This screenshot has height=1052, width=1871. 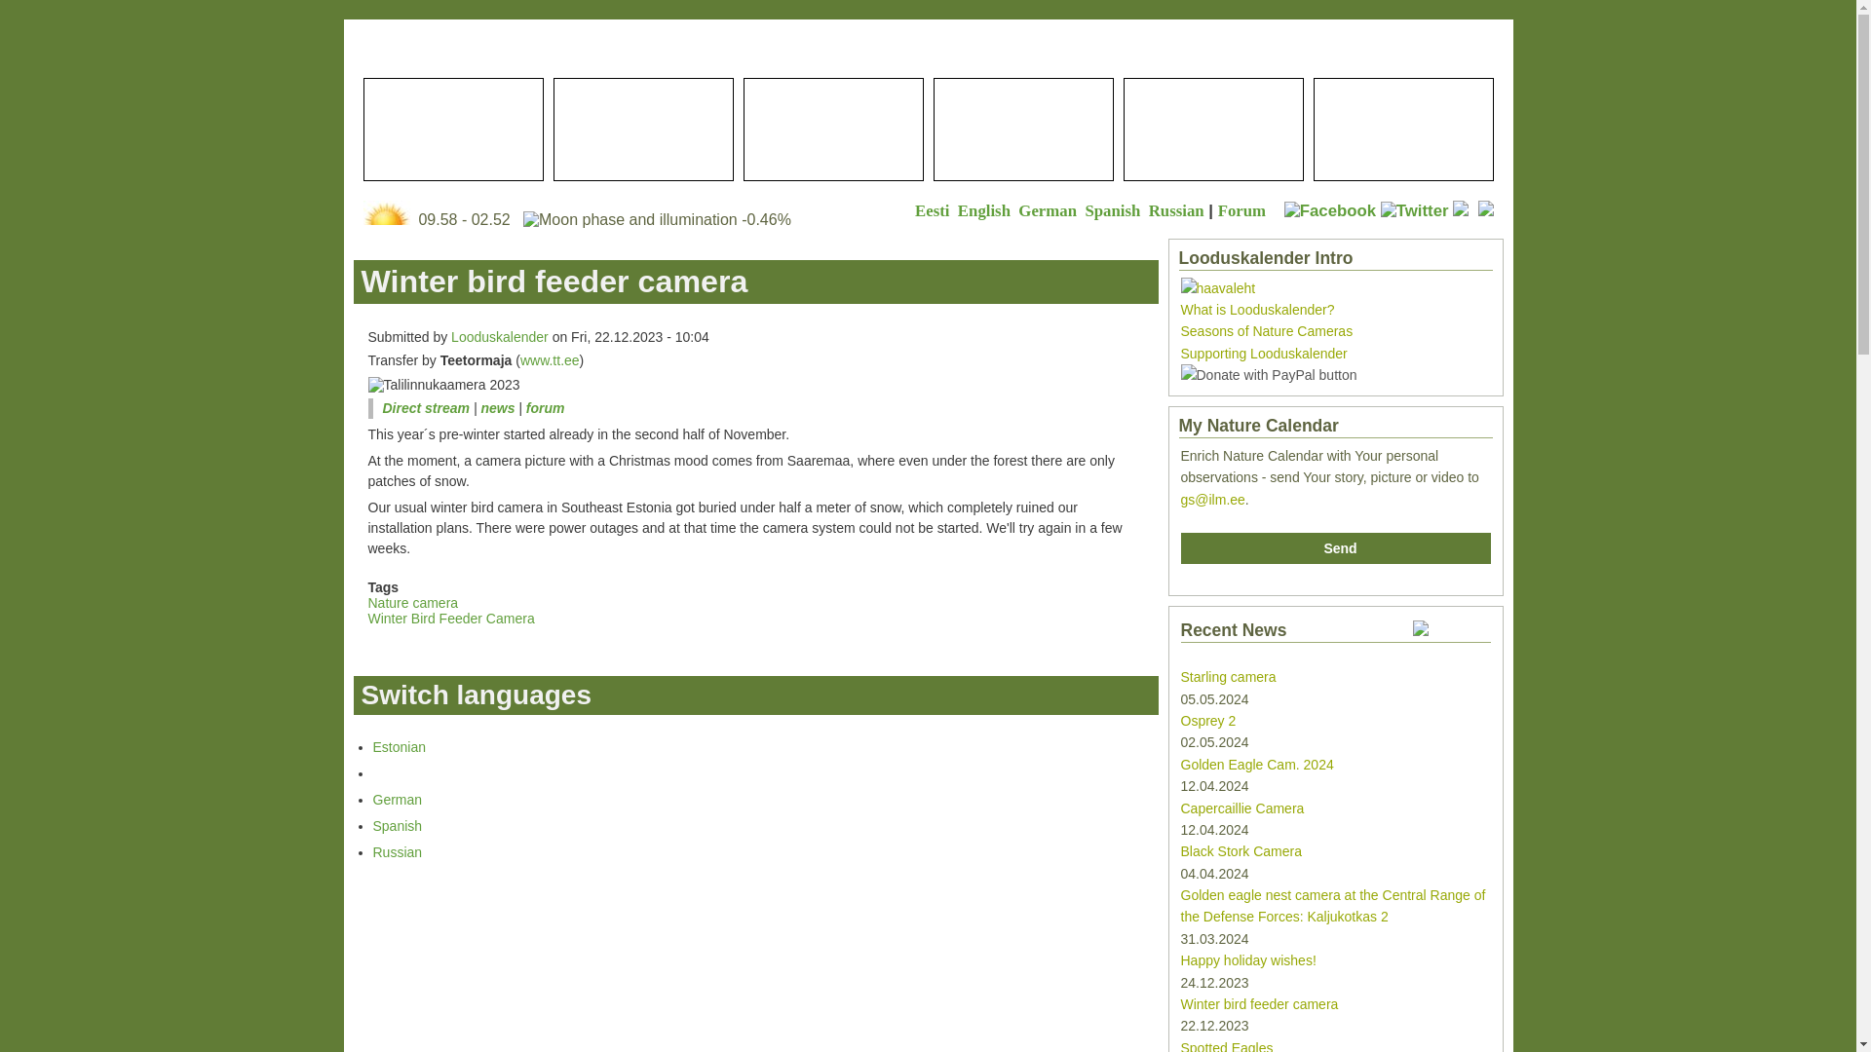 I want to click on Osprey 2, so click(x=1208, y=721).